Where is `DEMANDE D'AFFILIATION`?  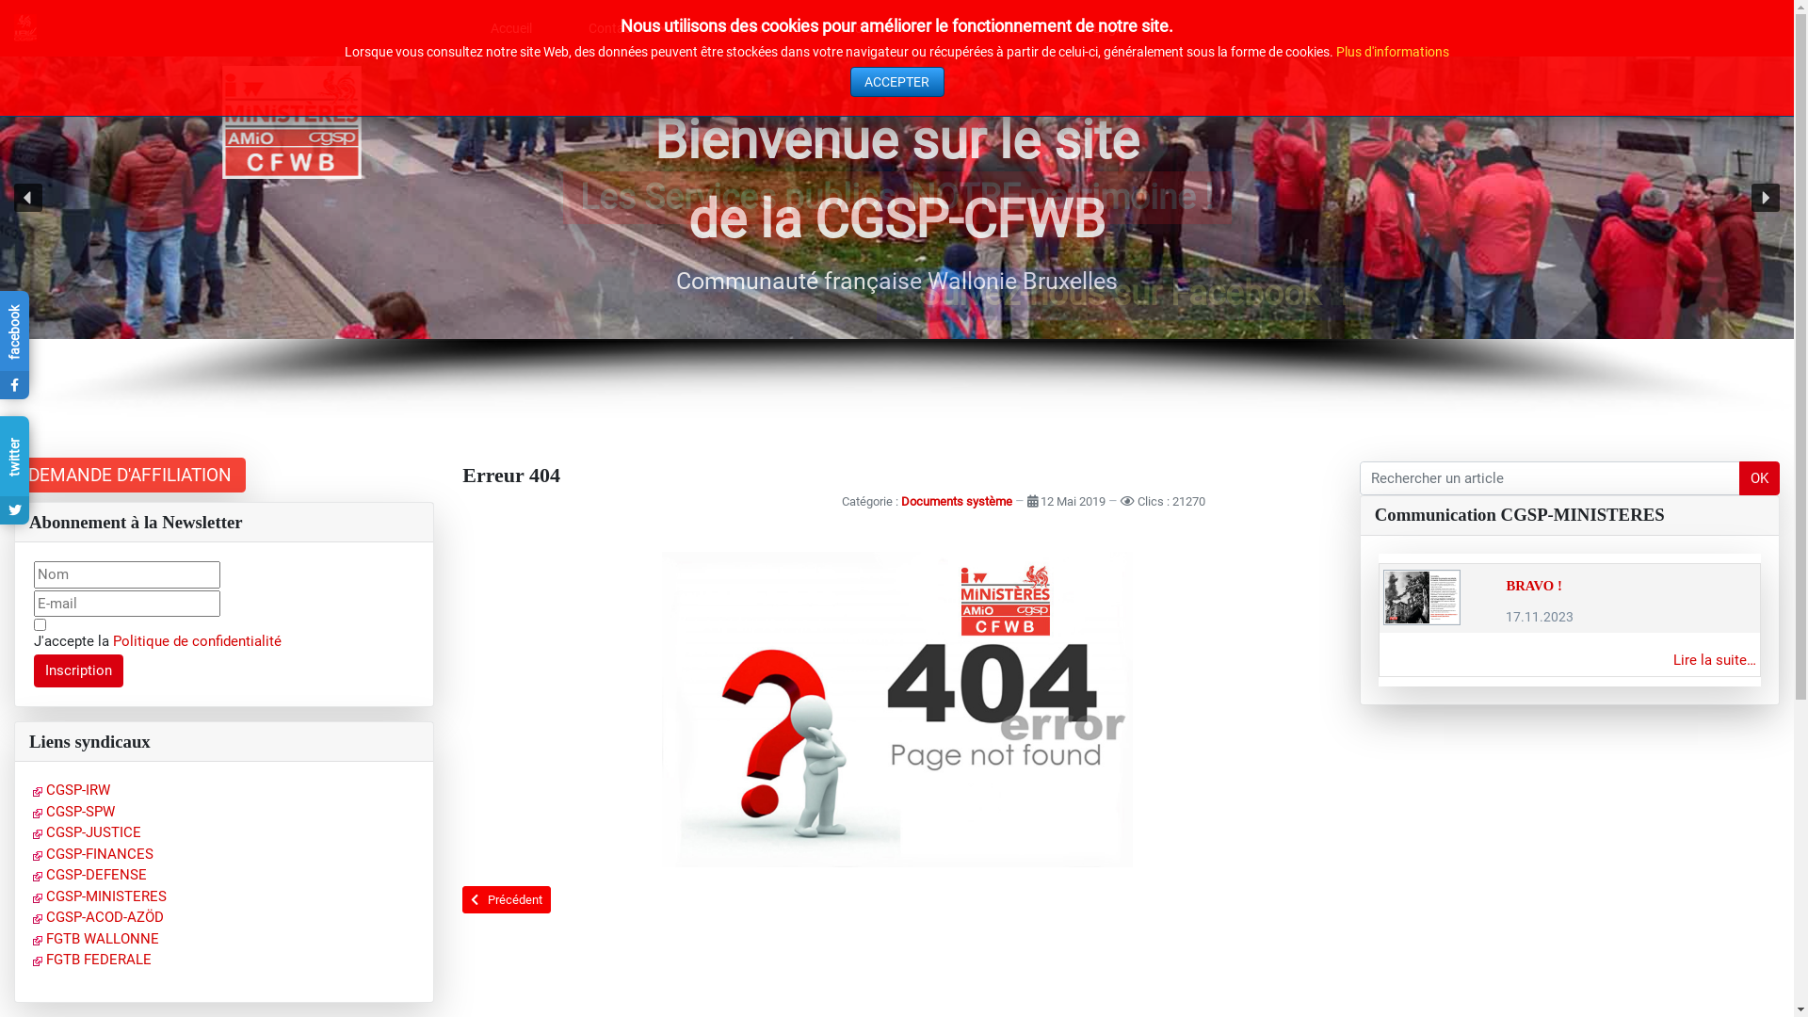 DEMANDE D'AFFILIATION is located at coordinates (130, 475).